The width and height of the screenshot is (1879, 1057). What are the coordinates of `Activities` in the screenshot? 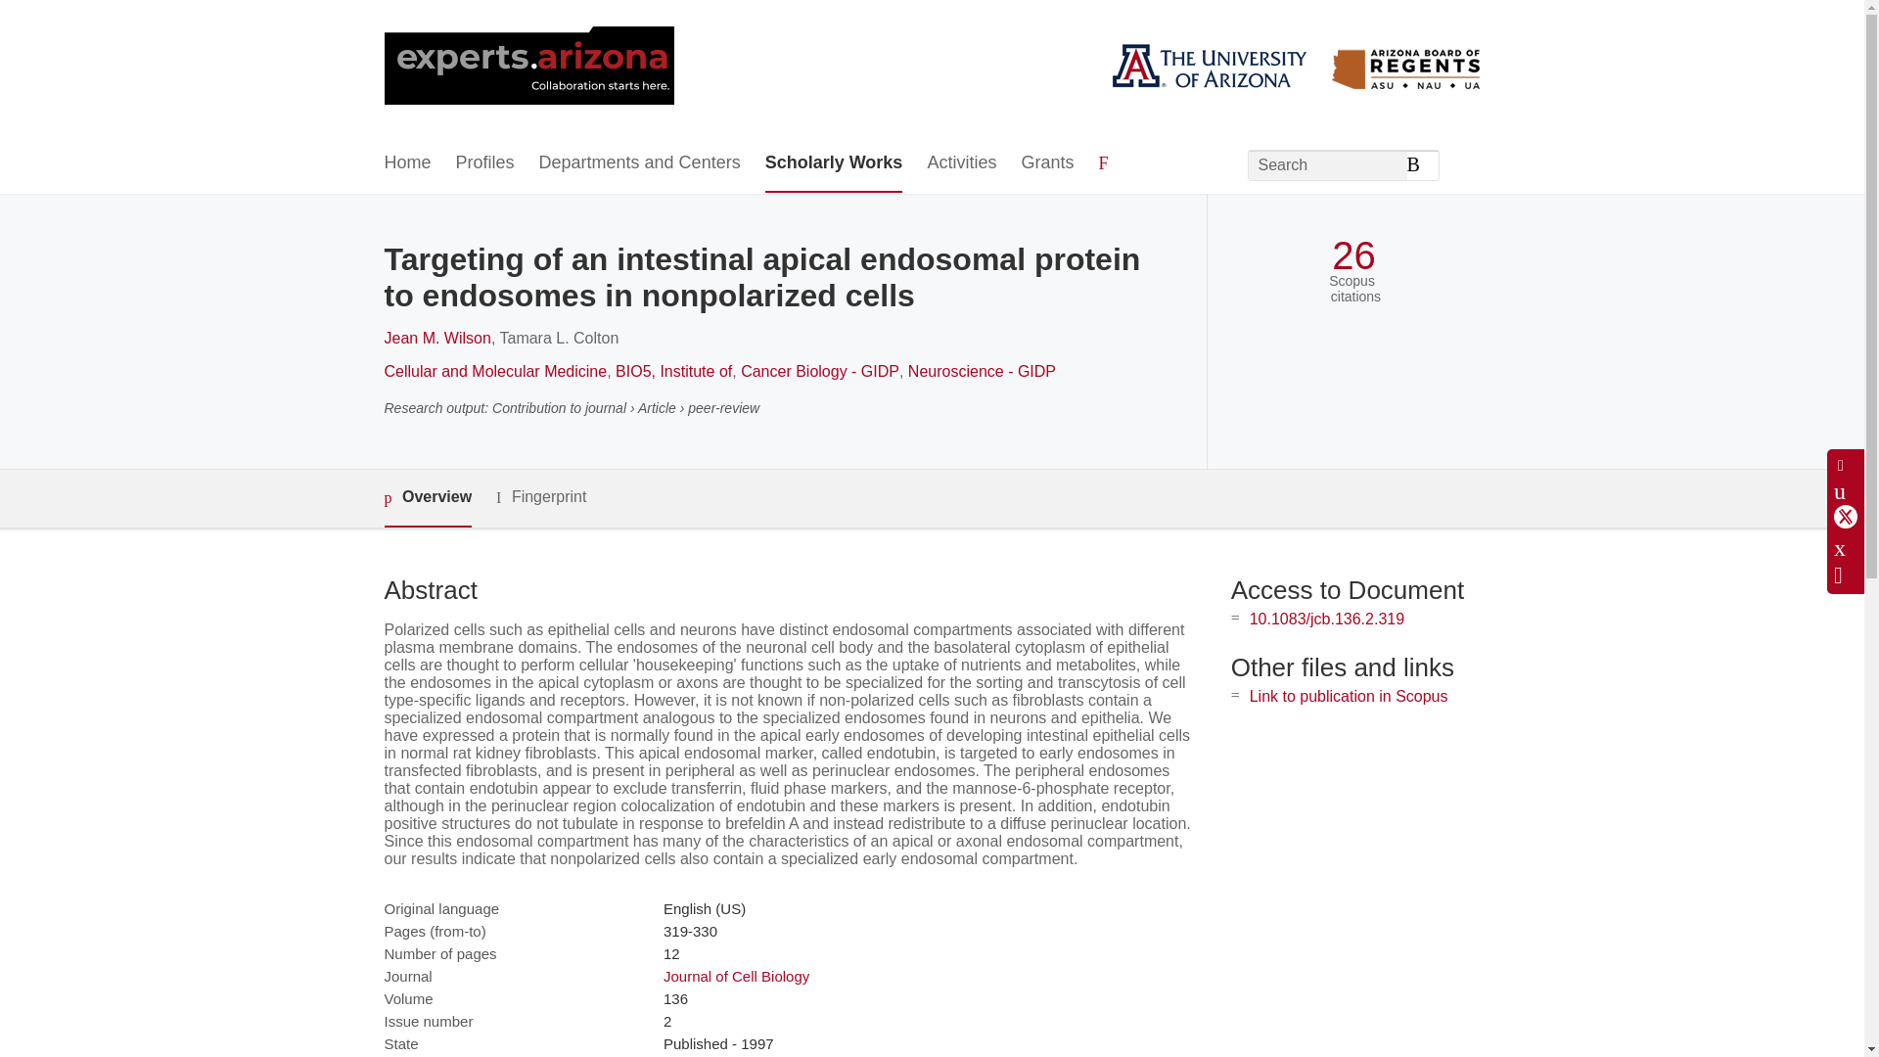 It's located at (961, 163).